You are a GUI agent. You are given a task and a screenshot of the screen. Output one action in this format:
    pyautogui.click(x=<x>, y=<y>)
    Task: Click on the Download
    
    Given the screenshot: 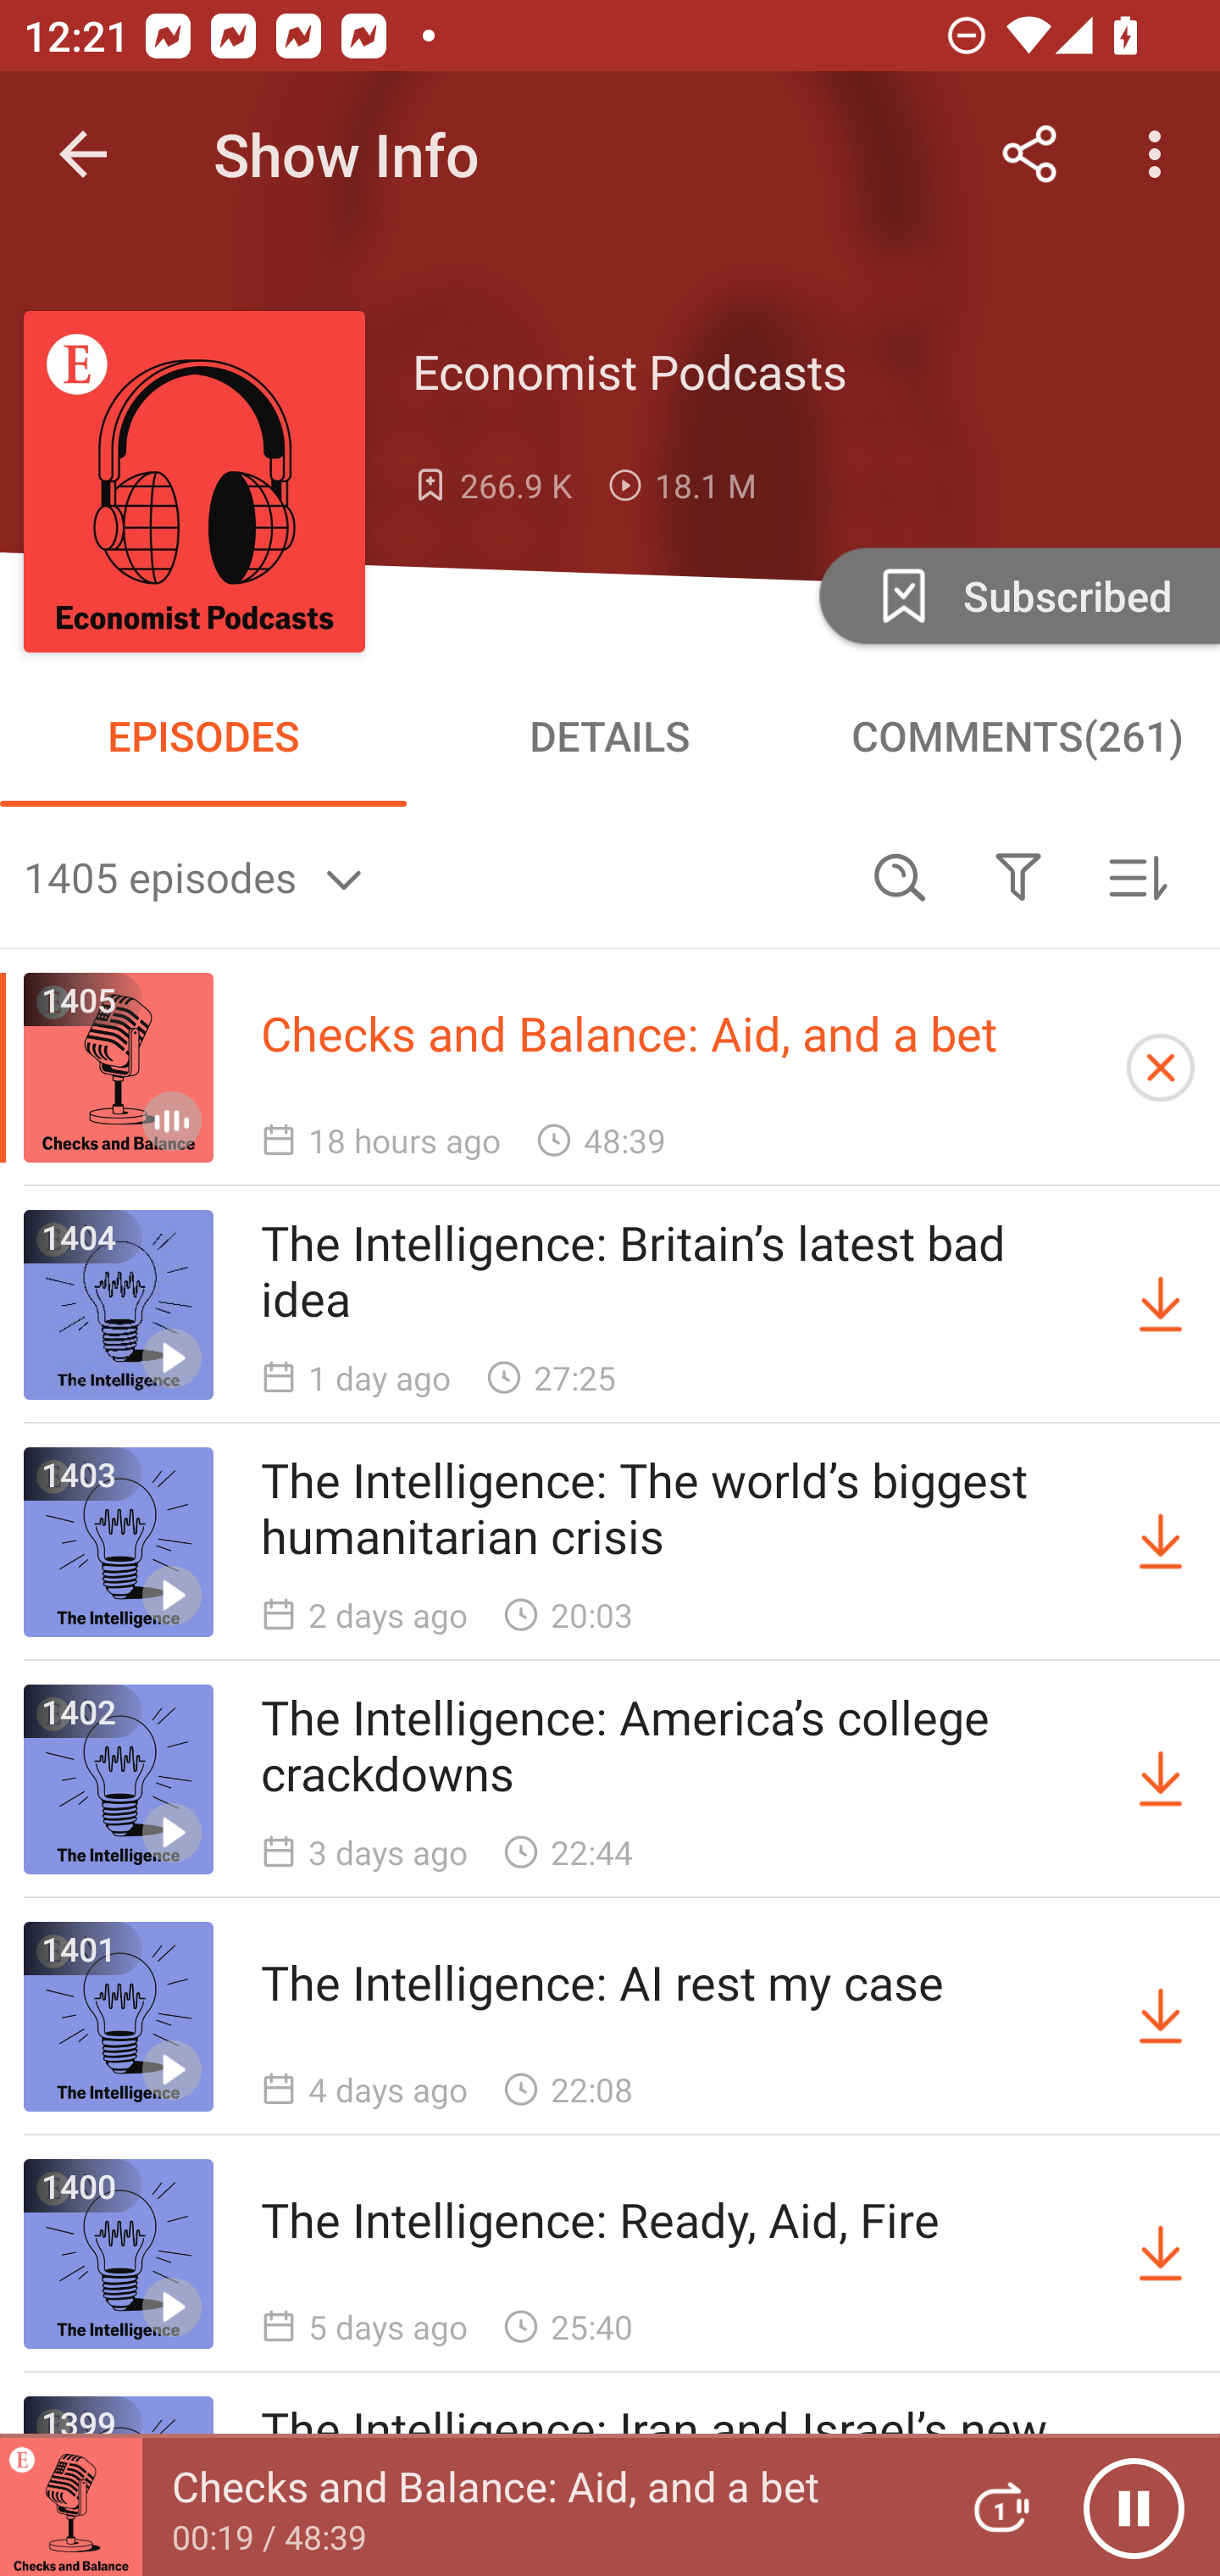 What is the action you would take?
    pyautogui.click(x=1161, y=1304)
    